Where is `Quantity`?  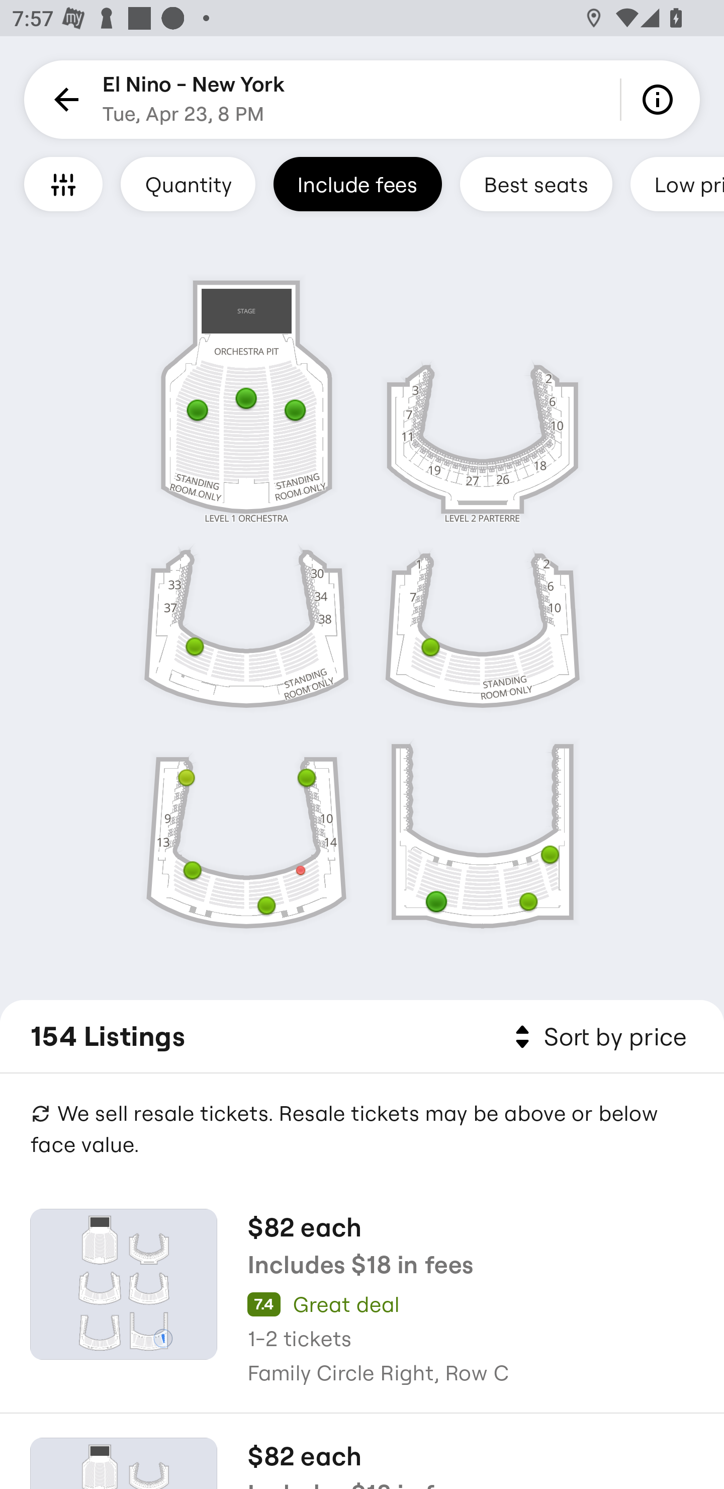 Quantity is located at coordinates (188, 184).